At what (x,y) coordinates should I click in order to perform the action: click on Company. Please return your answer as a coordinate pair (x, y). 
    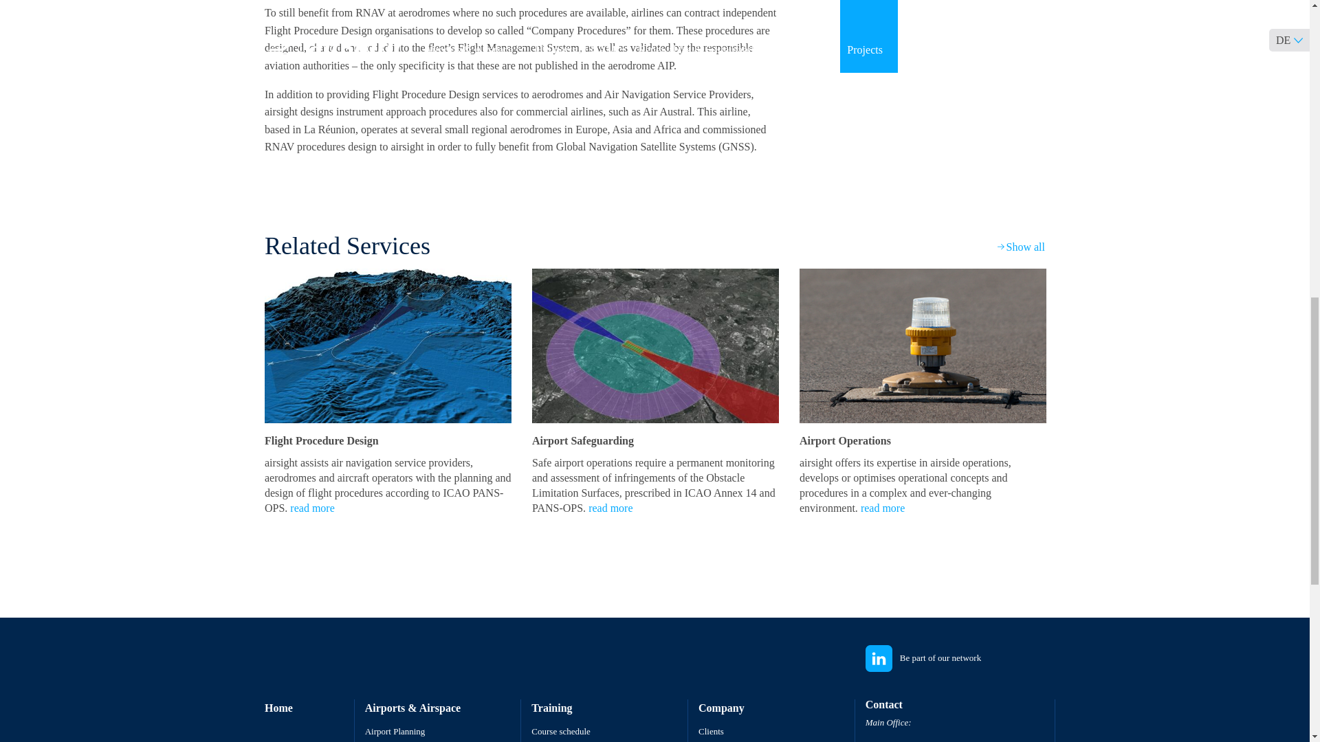
    Looking at the image, I should click on (720, 708).